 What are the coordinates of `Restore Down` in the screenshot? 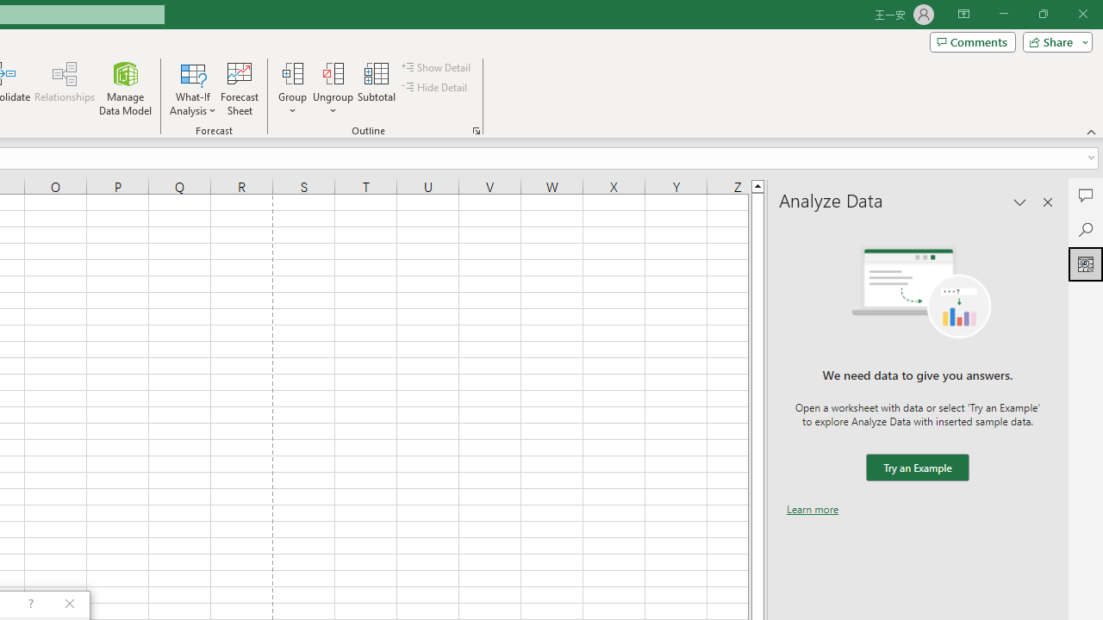 It's located at (1043, 14).